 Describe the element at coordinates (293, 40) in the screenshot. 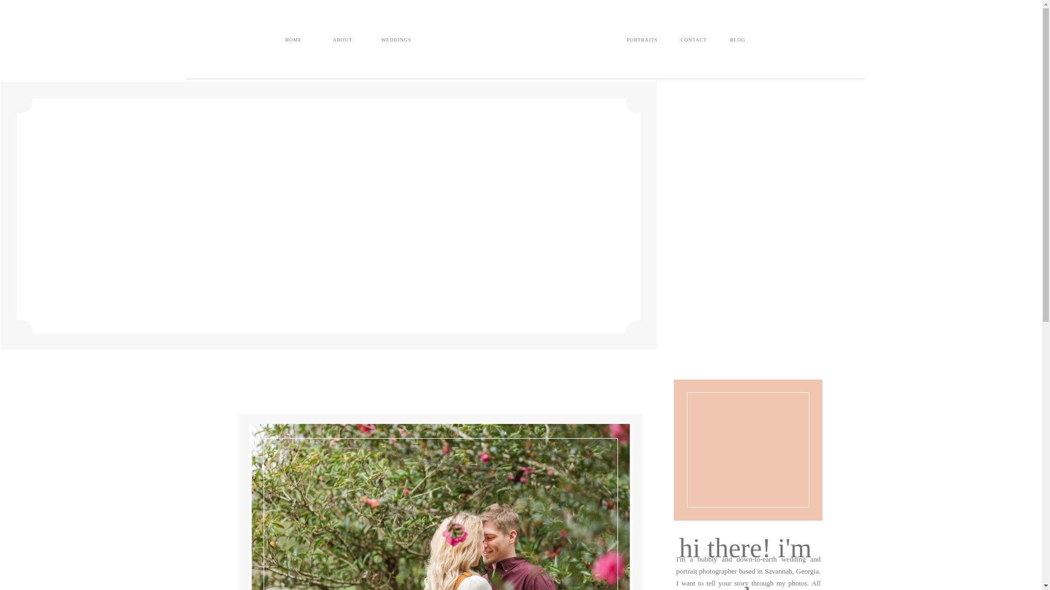

I see `HOME` at that location.